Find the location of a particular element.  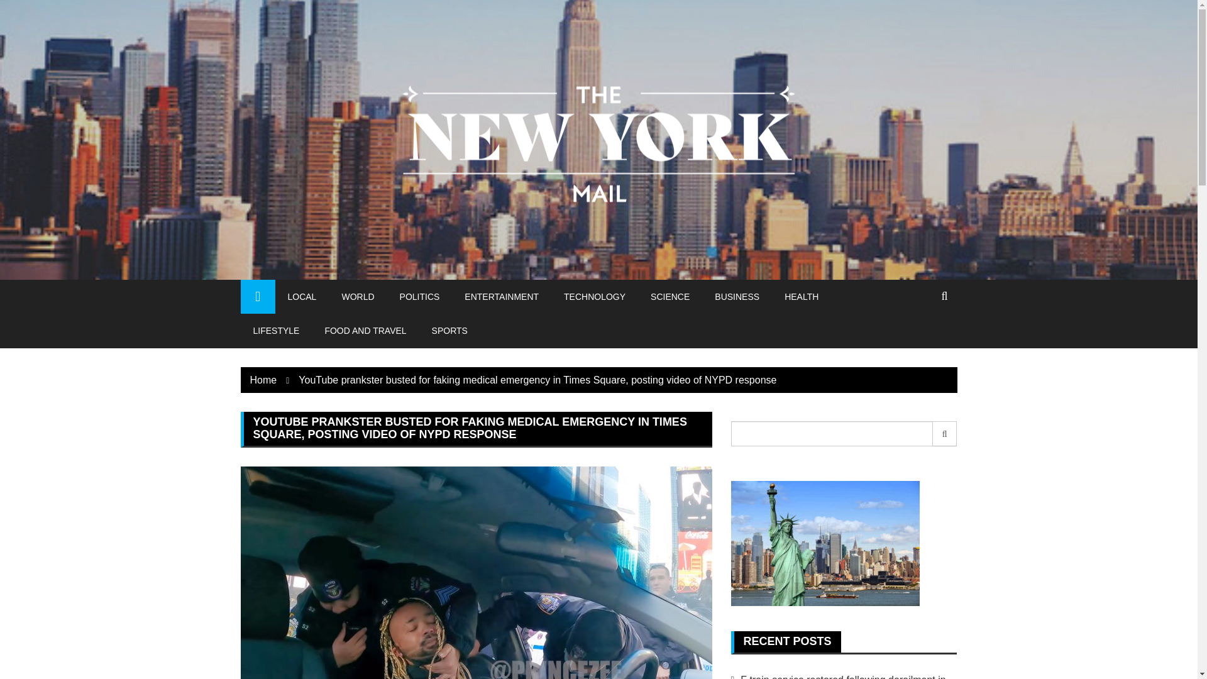

FOOD AND TRAVEL is located at coordinates (365, 330).